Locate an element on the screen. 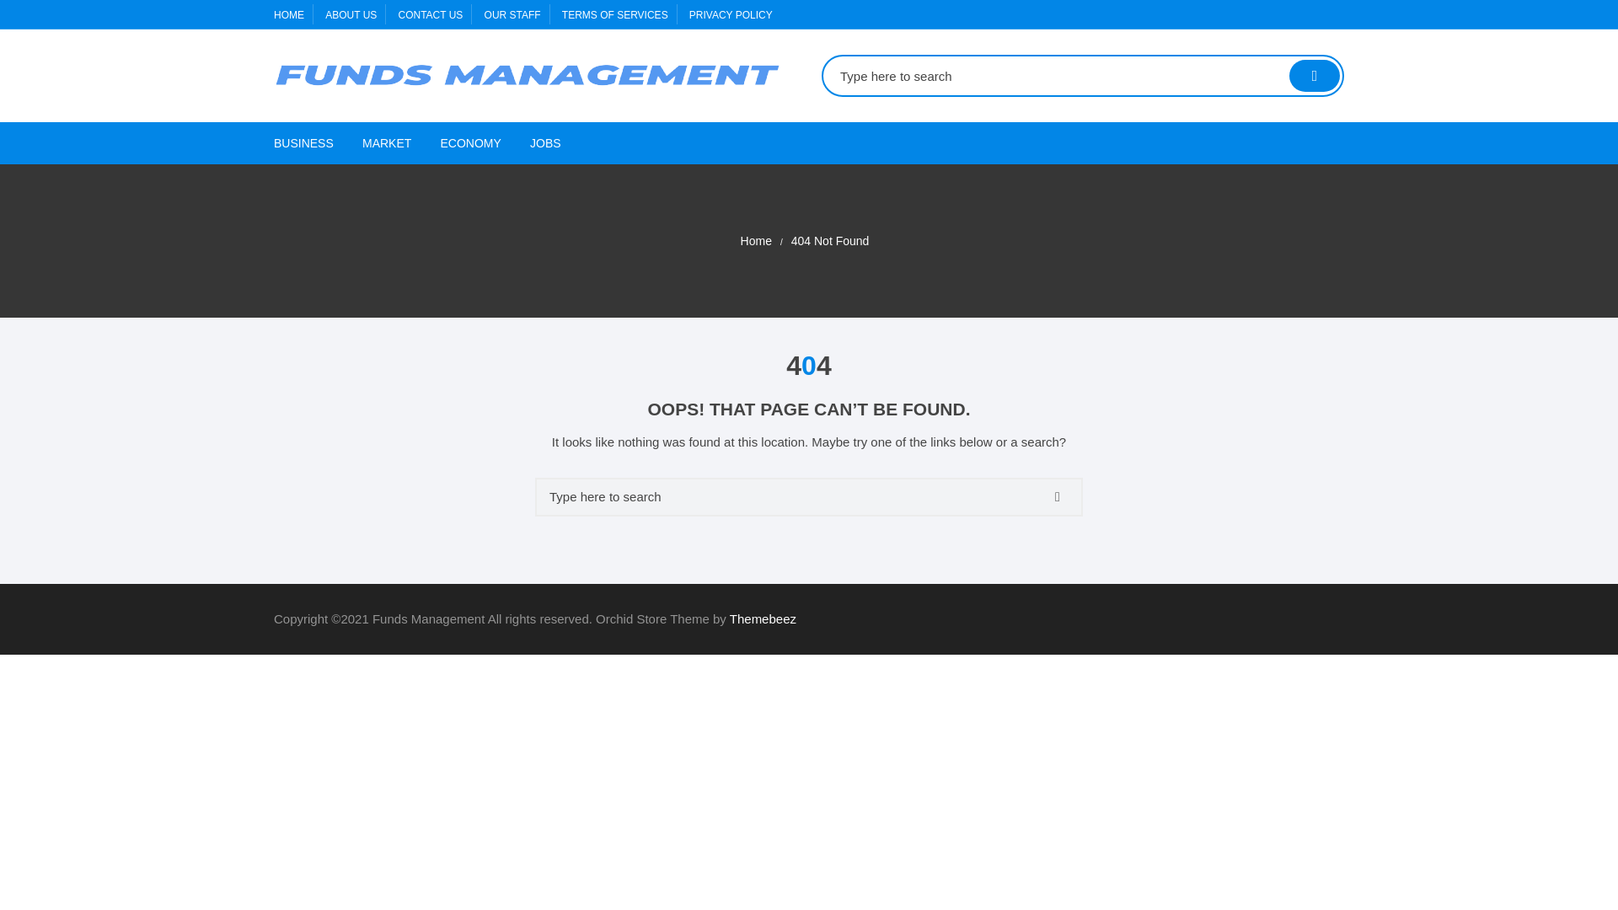  OUR STAFF is located at coordinates (512, 14).